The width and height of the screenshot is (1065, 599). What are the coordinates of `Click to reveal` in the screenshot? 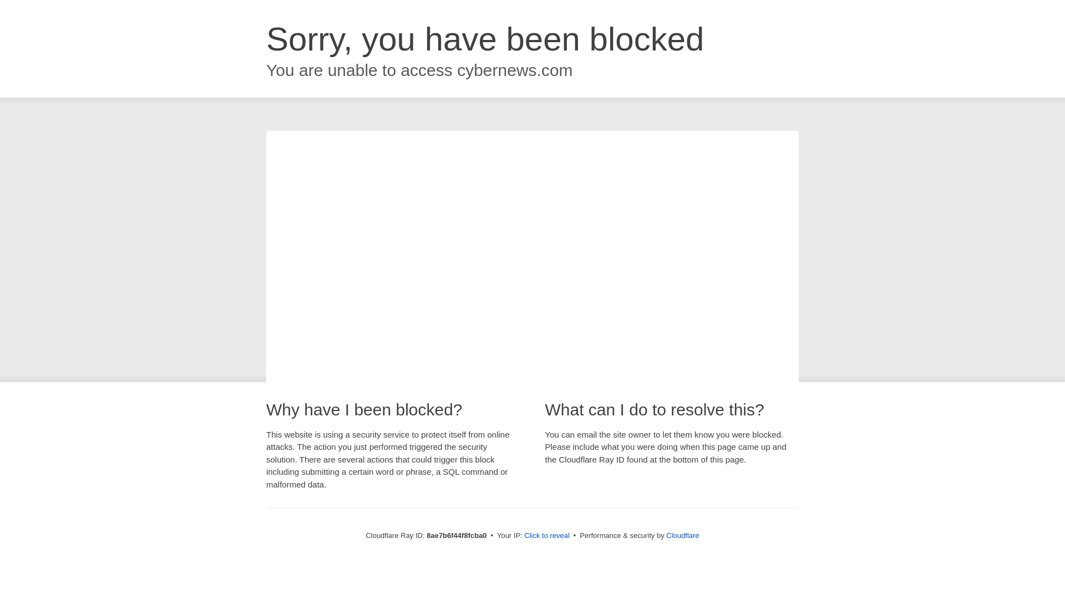 It's located at (547, 536).